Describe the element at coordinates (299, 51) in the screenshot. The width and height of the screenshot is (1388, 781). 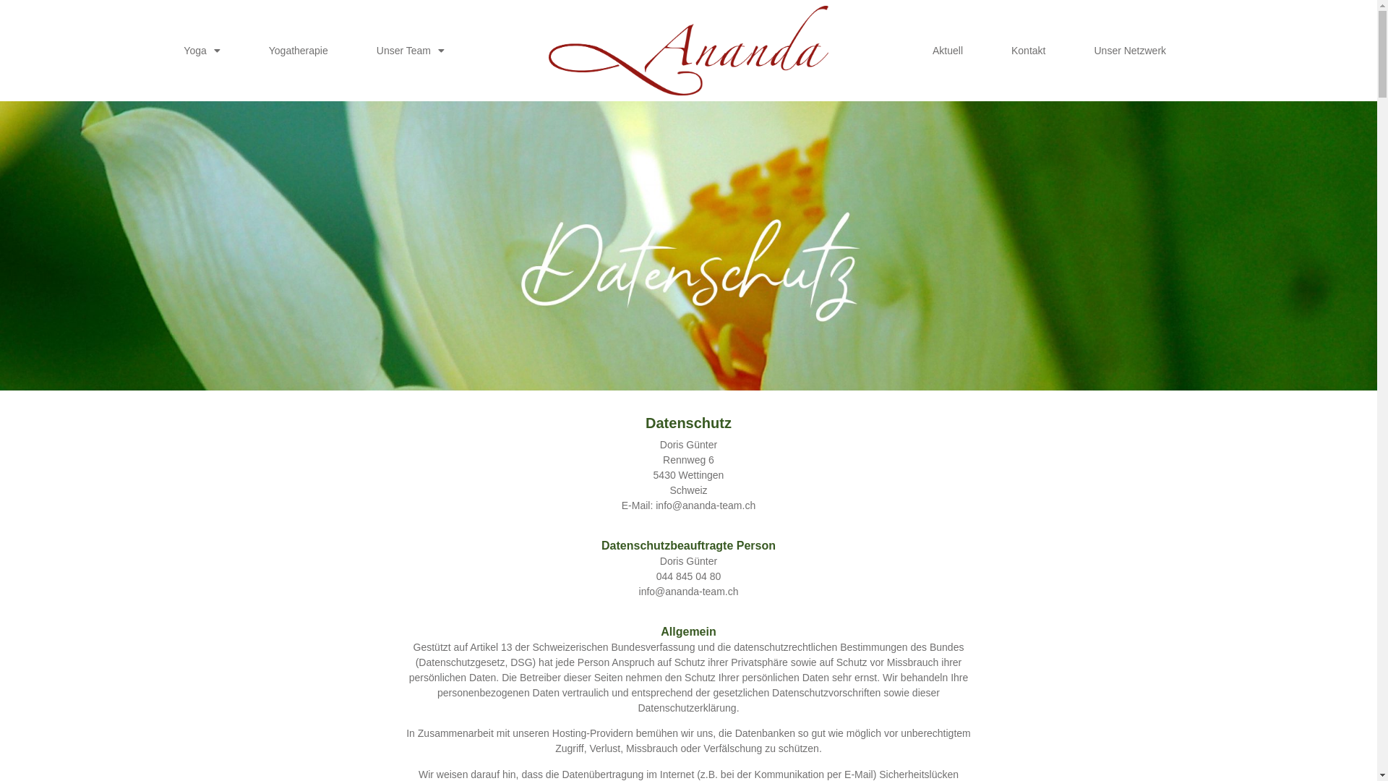
I see `Yogatherapie` at that location.